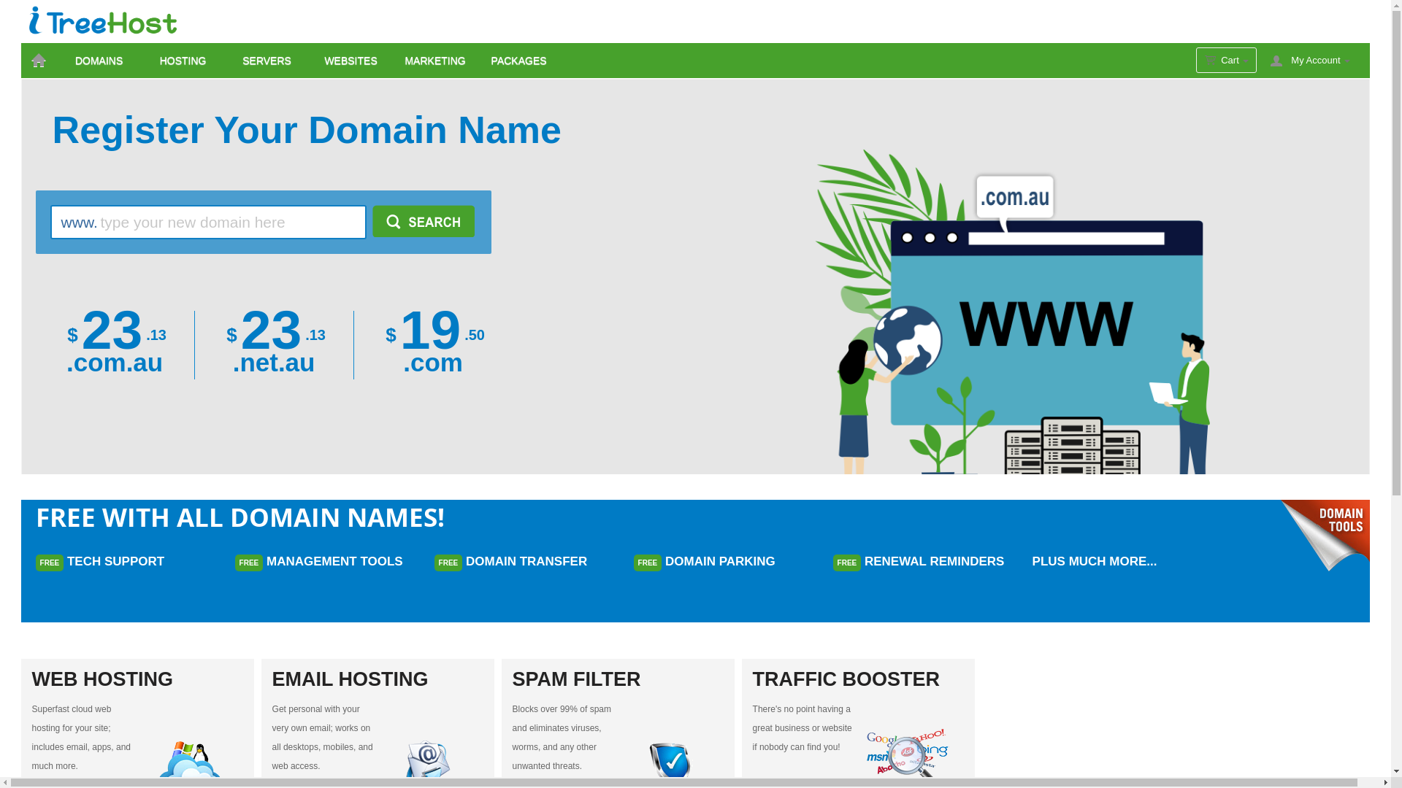 This screenshot has height=788, width=1402. Describe the element at coordinates (378, 679) in the screenshot. I see `EMAIL HOSTING` at that location.